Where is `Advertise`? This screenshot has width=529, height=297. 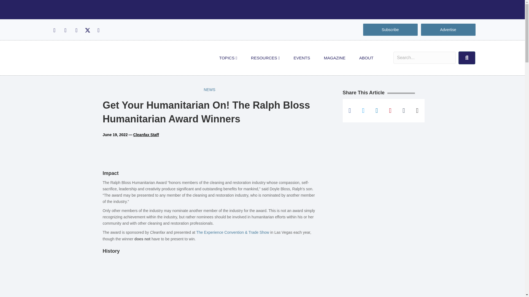
Advertise is located at coordinates (448, 30).